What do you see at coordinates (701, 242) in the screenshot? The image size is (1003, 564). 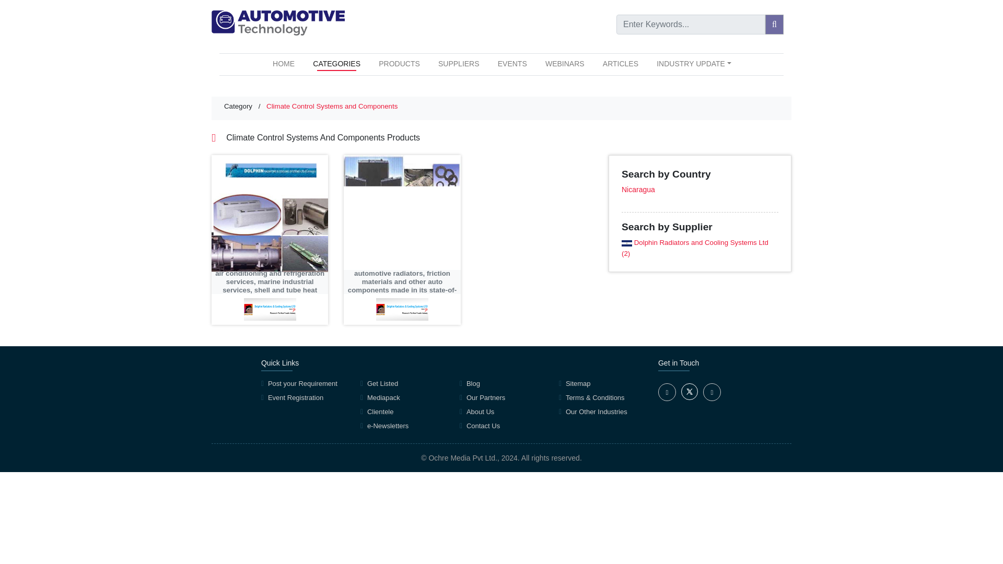 I see `Dolphin Radiators and Cooling Systems Ltd` at bounding box center [701, 242].